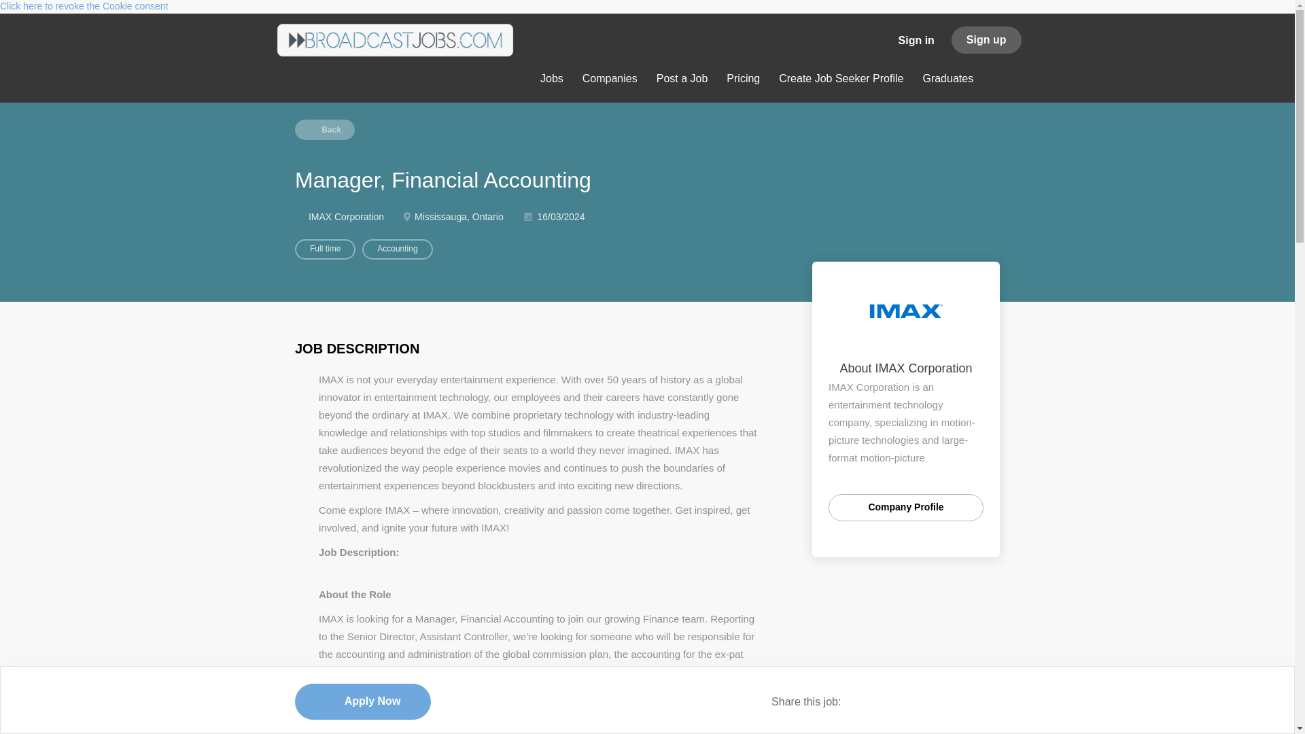 The width and height of the screenshot is (1305, 734). What do you see at coordinates (84, 6) in the screenshot?
I see `Click here to revoke the Cookie consent` at bounding box center [84, 6].